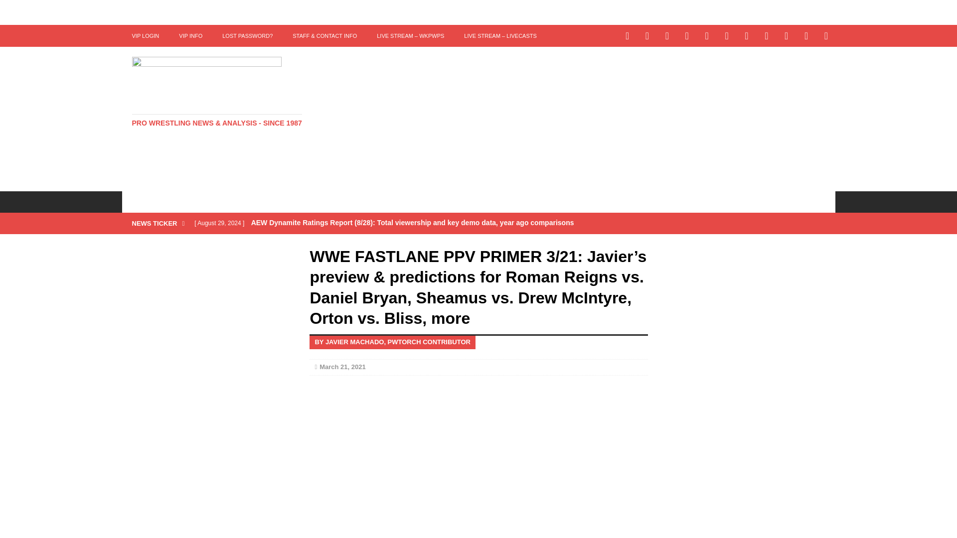  I want to click on LOST PASSWORD?, so click(247, 35).